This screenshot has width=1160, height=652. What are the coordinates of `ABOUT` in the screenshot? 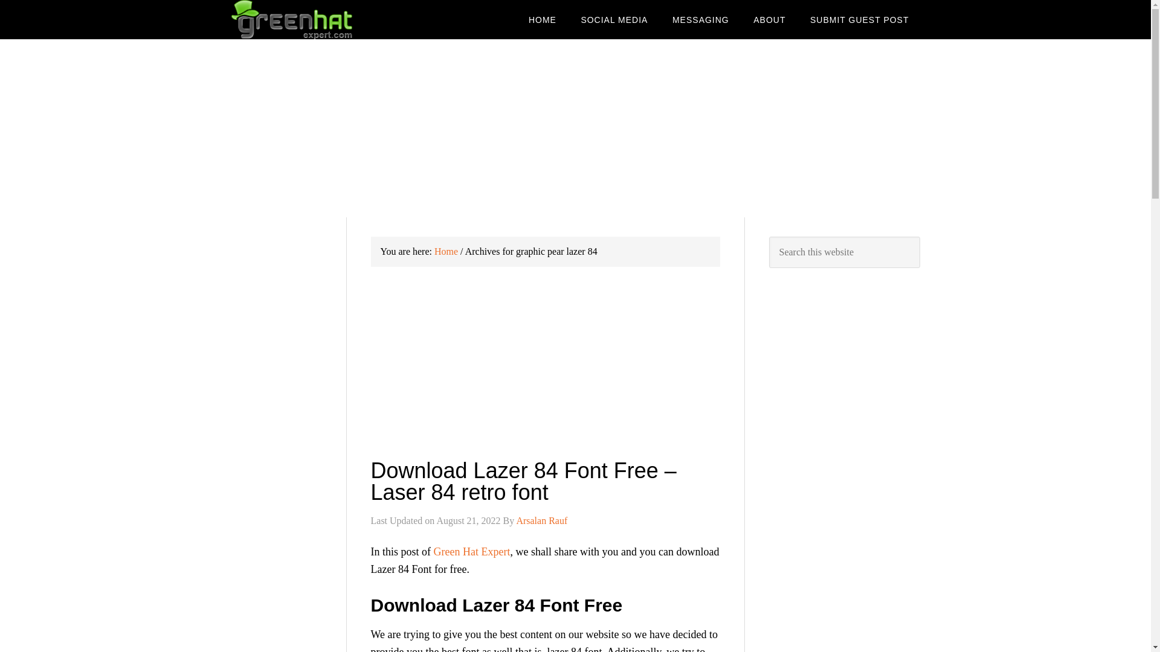 It's located at (768, 19).